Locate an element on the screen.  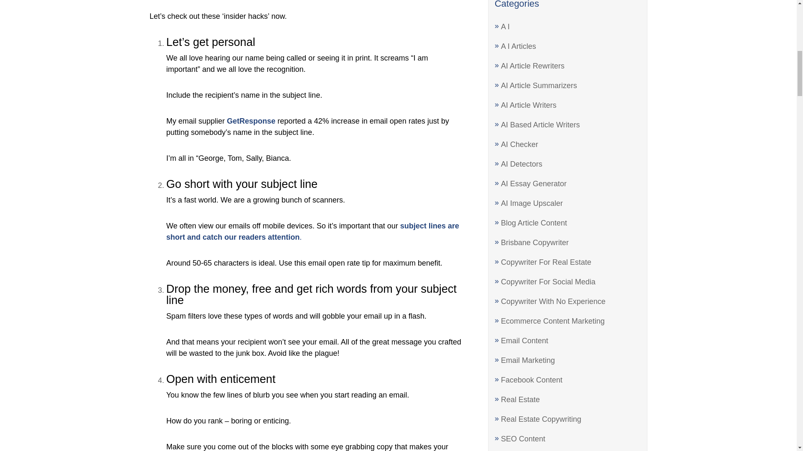
AI Article Summarizers is located at coordinates (539, 85).